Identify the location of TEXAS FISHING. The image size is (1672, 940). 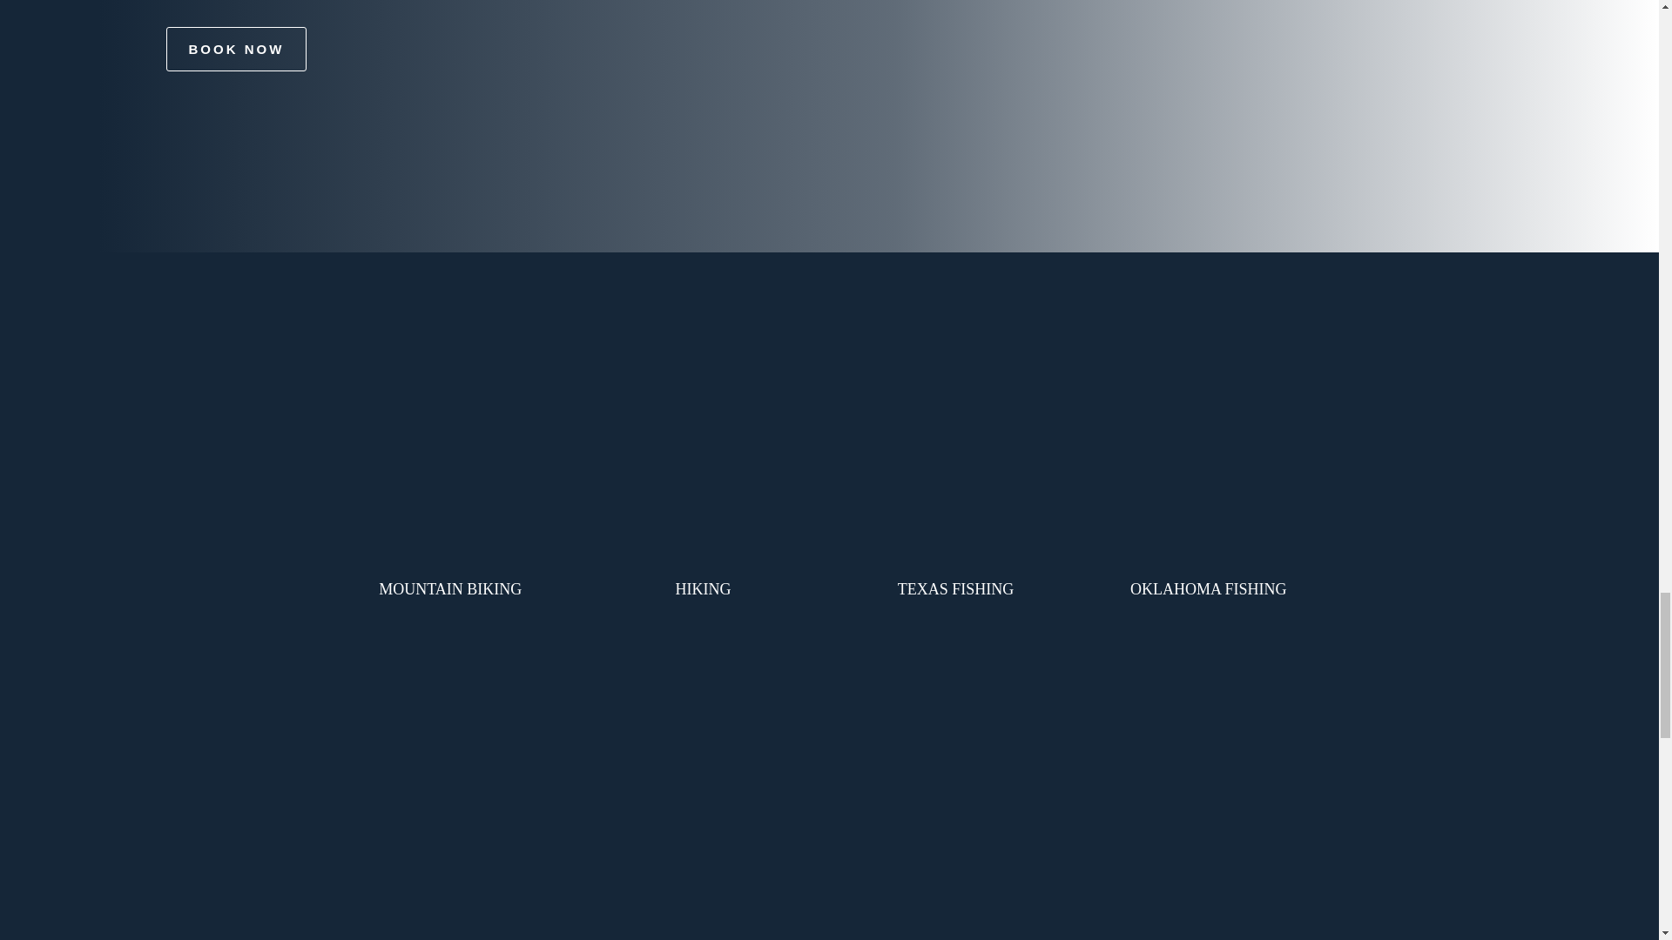
(956, 588).